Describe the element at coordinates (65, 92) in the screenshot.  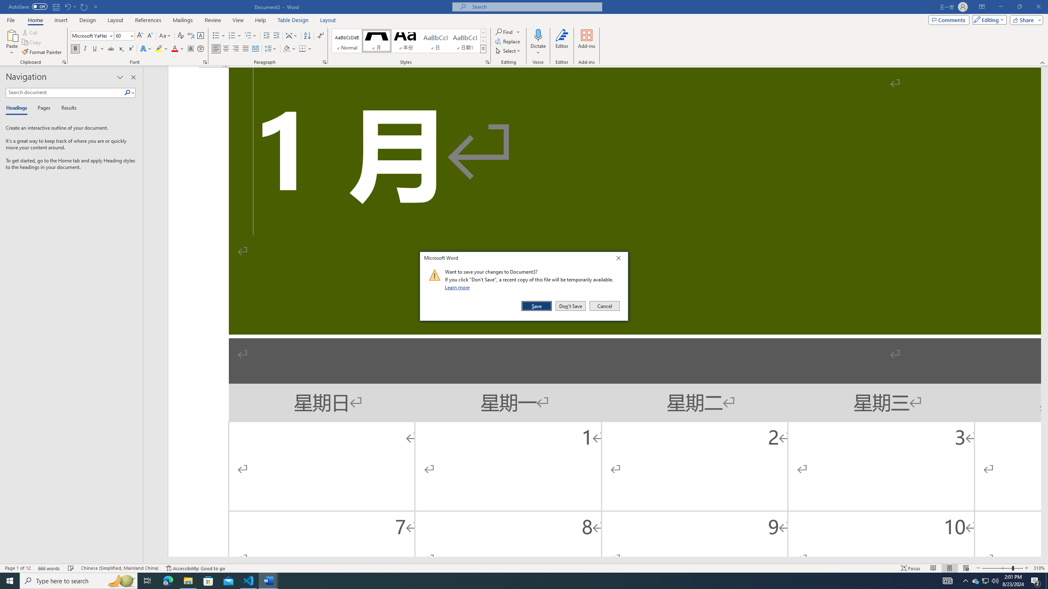
I see `Search document` at that location.